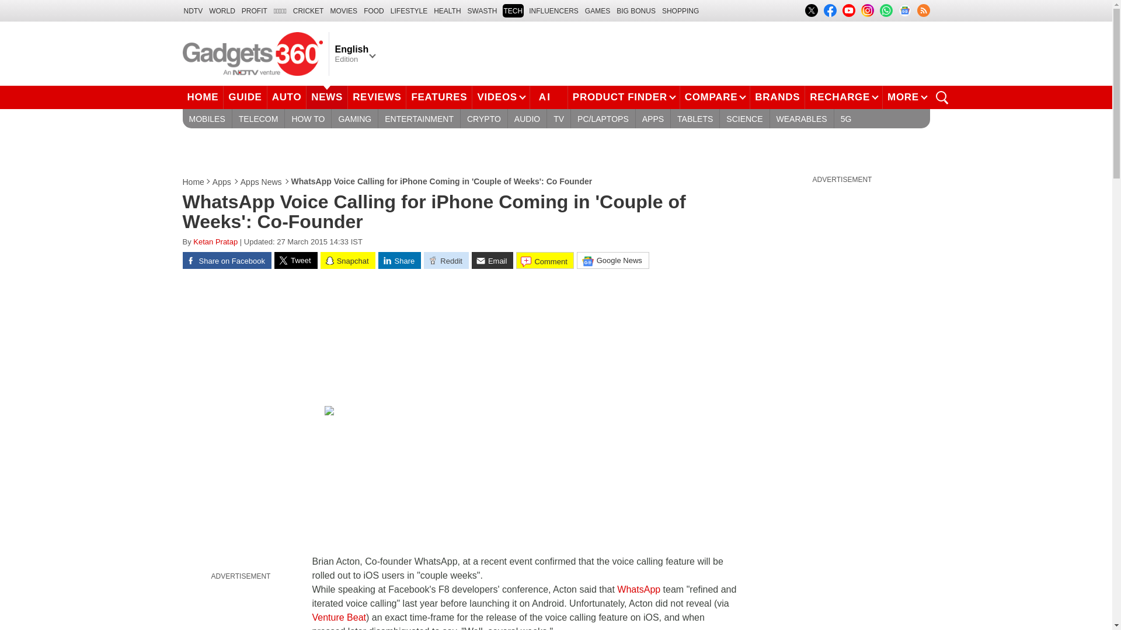  Describe the element at coordinates (308, 10) in the screenshot. I see `CRICKET` at that location.